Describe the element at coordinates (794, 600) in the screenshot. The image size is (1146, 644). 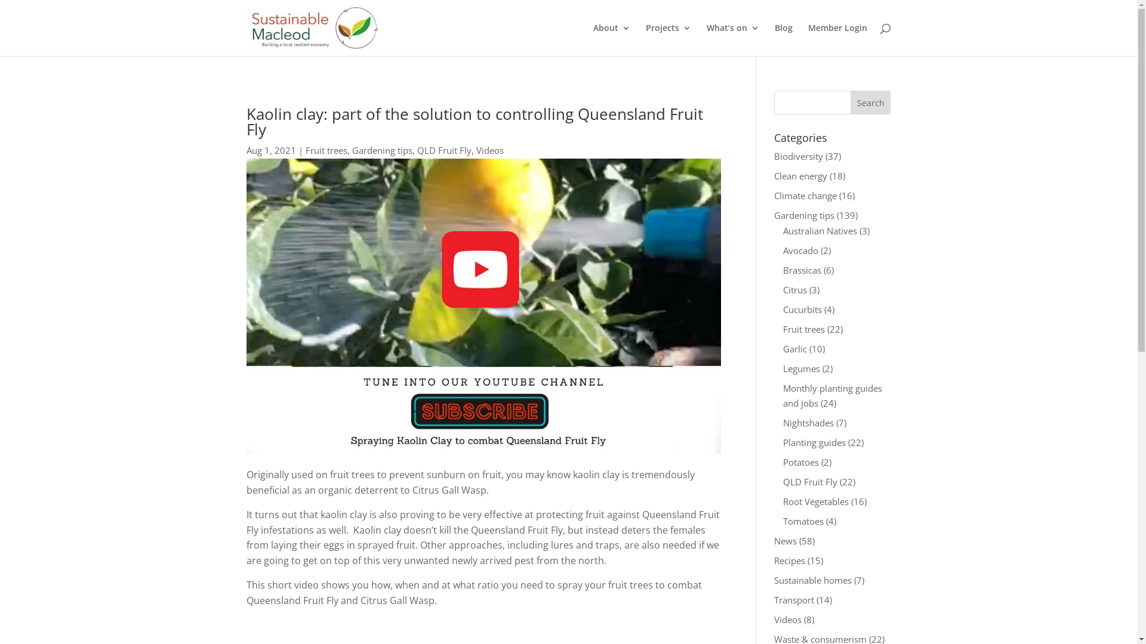
I see `Transport` at that location.